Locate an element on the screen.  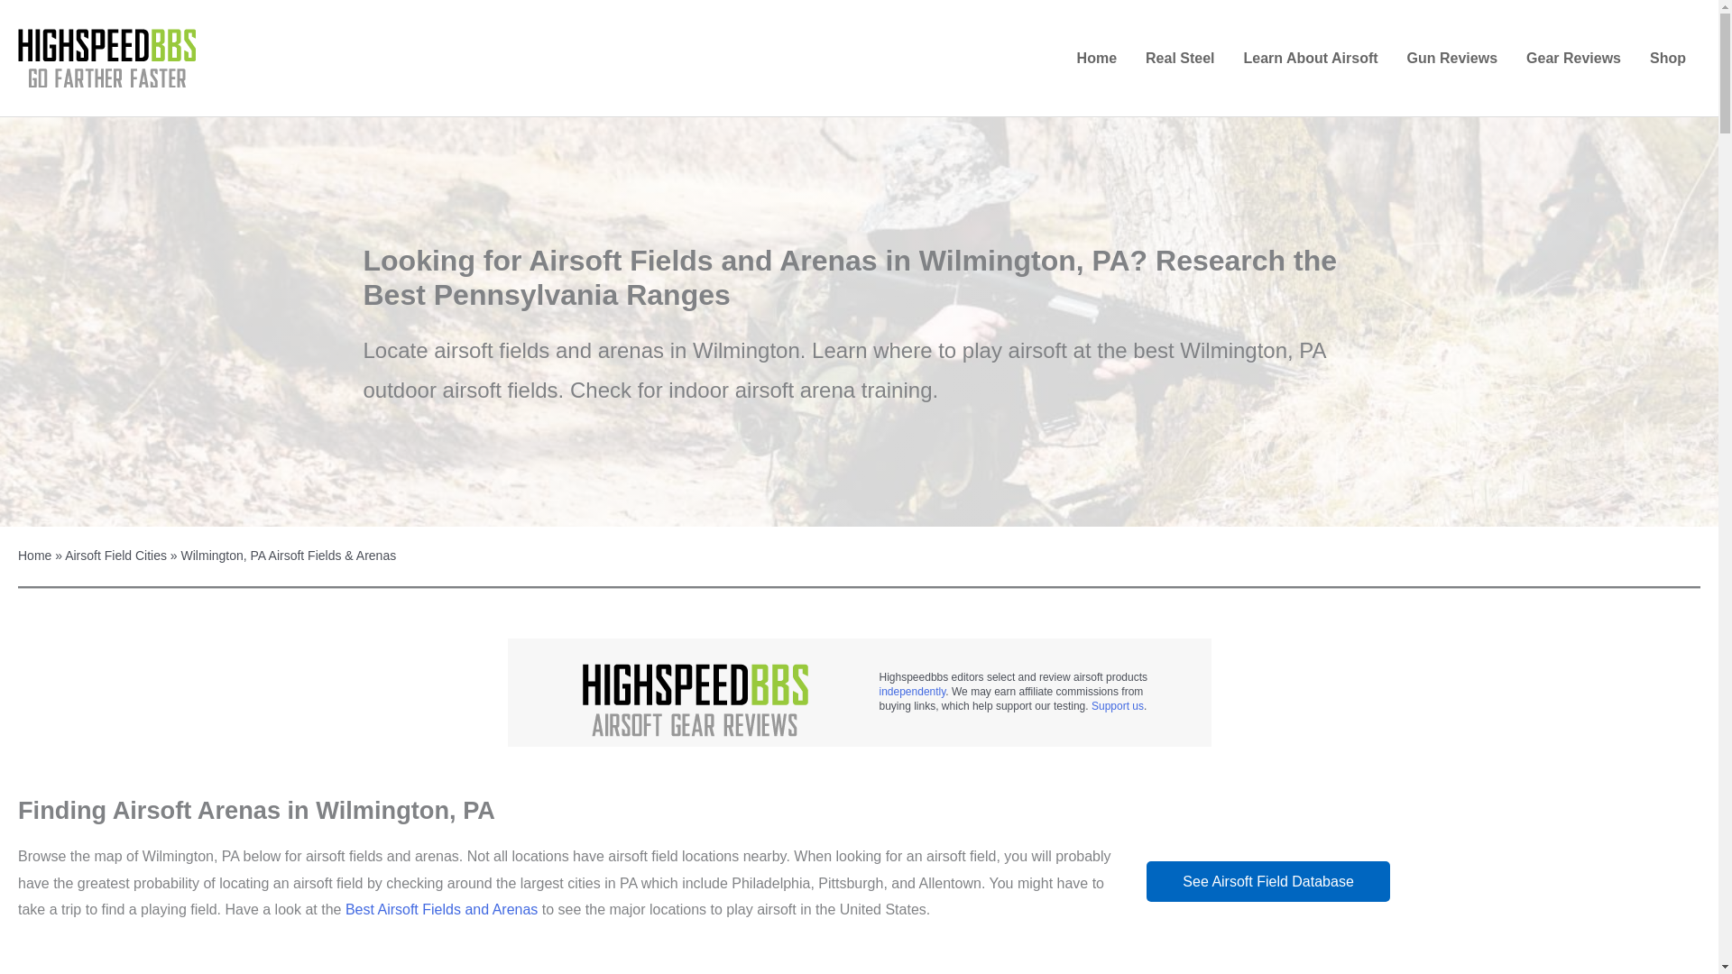
Gear Reviews is located at coordinates (1573, 59).